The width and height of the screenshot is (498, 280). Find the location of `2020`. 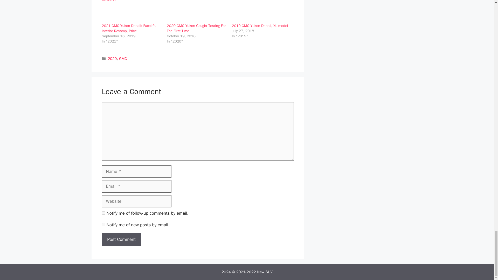

2020 is located at coordinates (113, 59).